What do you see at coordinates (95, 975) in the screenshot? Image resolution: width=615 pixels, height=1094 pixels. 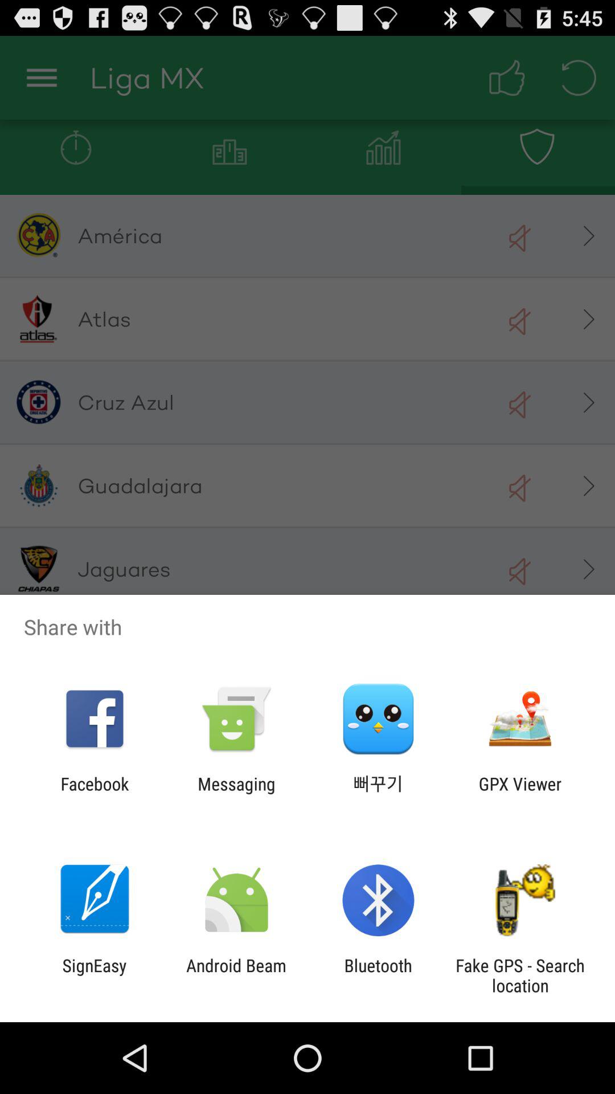 I see `launch the app next to the android beam item` at bounding box center [95, 975].